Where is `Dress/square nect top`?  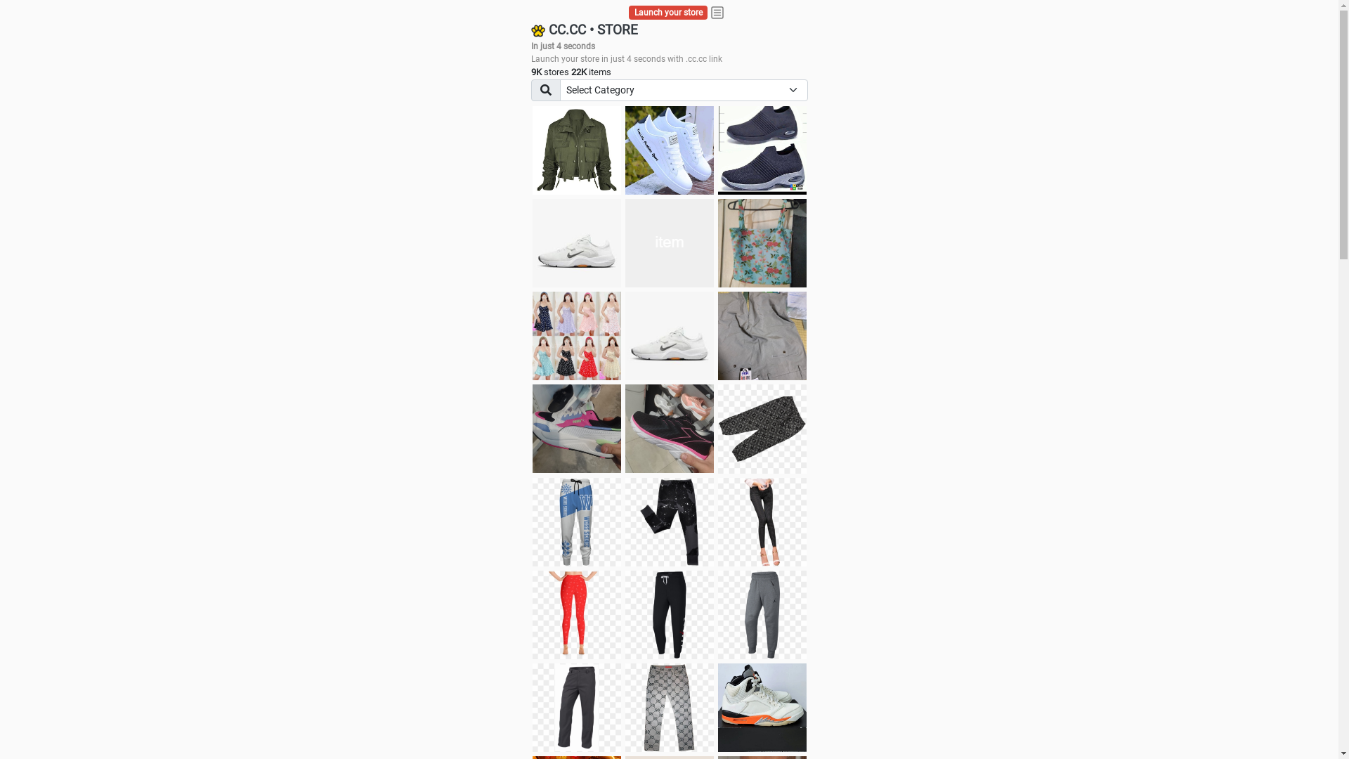
Dress/square nect top is located at coordinates (577, 336).